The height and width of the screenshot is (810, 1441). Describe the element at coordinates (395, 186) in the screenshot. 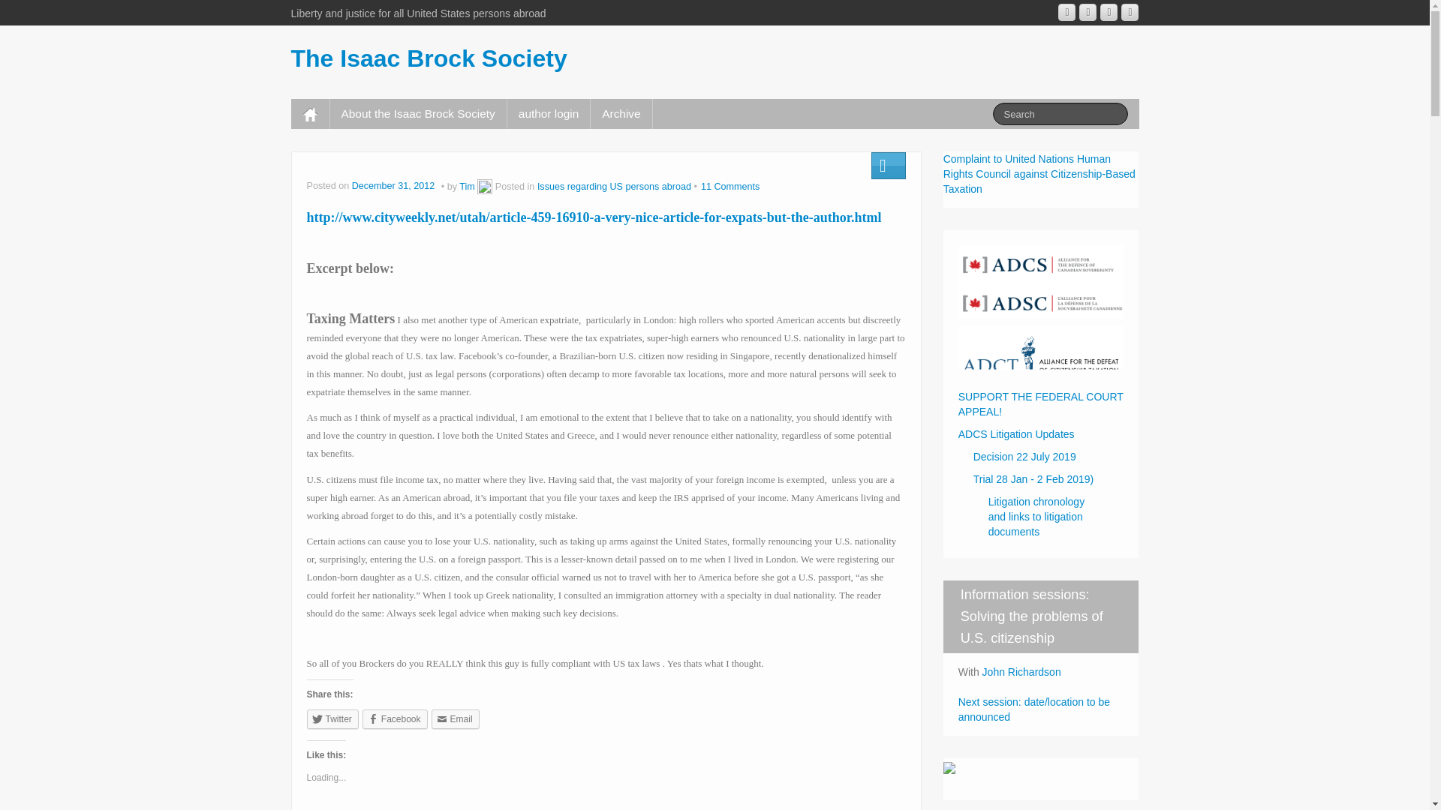

I see `12:46 pm` at that location.